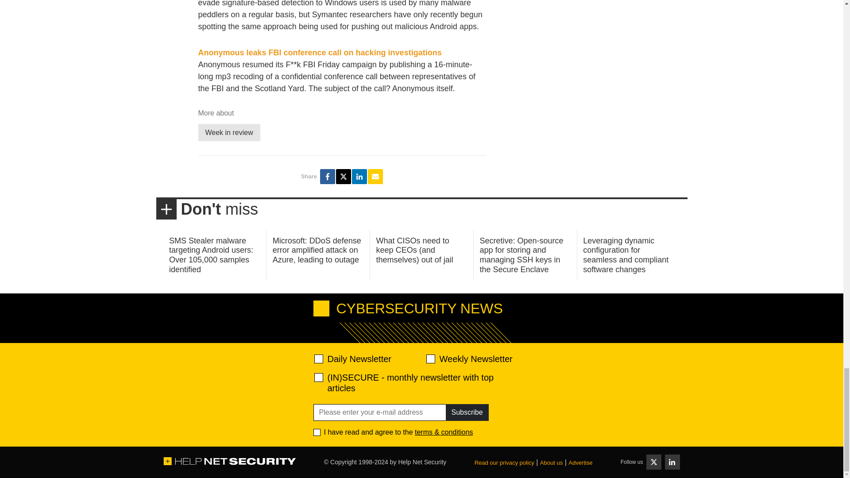 The width and height of the screenshot is (850, 478). I want to click on 28abe5d9ef, so click(319, 377).